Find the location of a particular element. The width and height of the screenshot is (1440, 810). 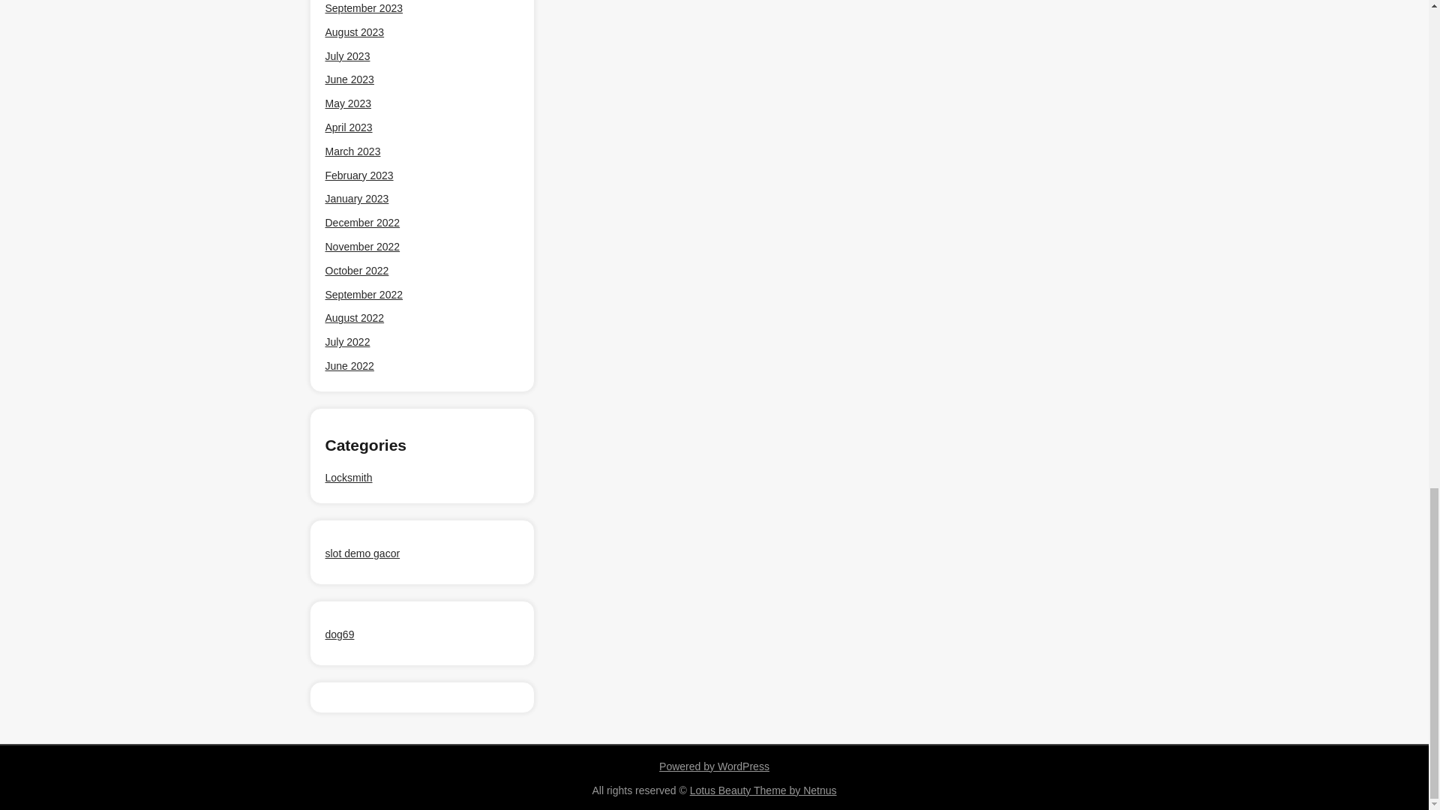

Netnus - Lotus Beauty is located at coordinates (763, 790).